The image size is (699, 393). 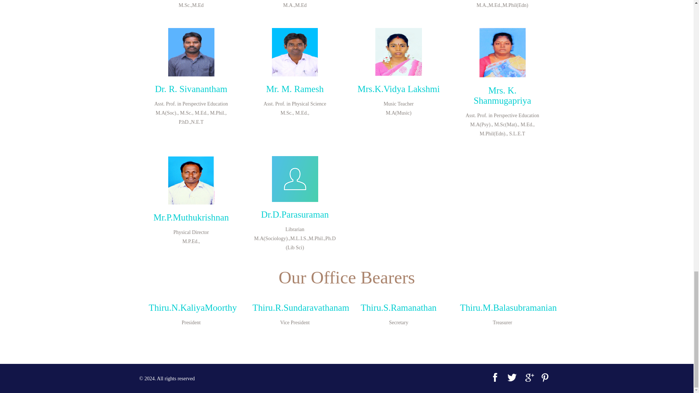 I want to click on Thiru.M.Balasubramanian, so click(x=508, y=307).